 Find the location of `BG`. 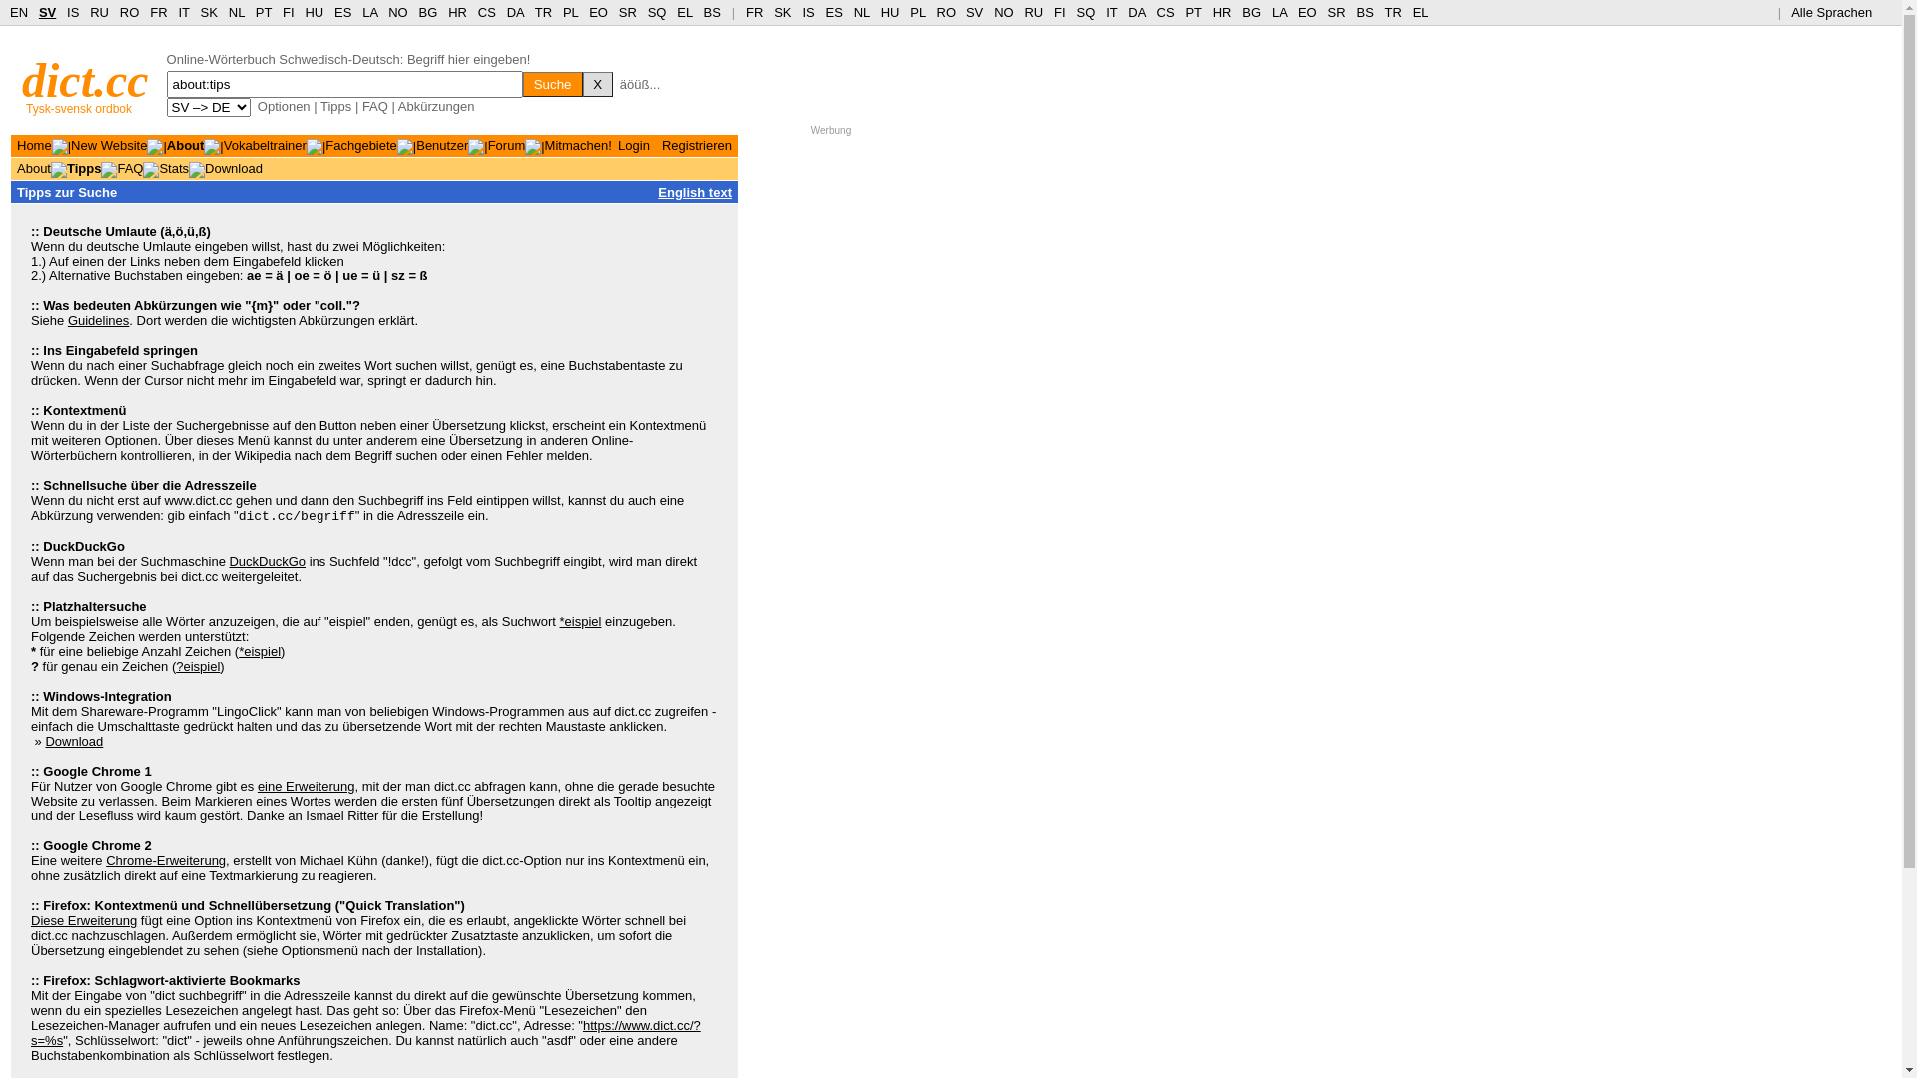

BG is located at coordinates (1252, 12).